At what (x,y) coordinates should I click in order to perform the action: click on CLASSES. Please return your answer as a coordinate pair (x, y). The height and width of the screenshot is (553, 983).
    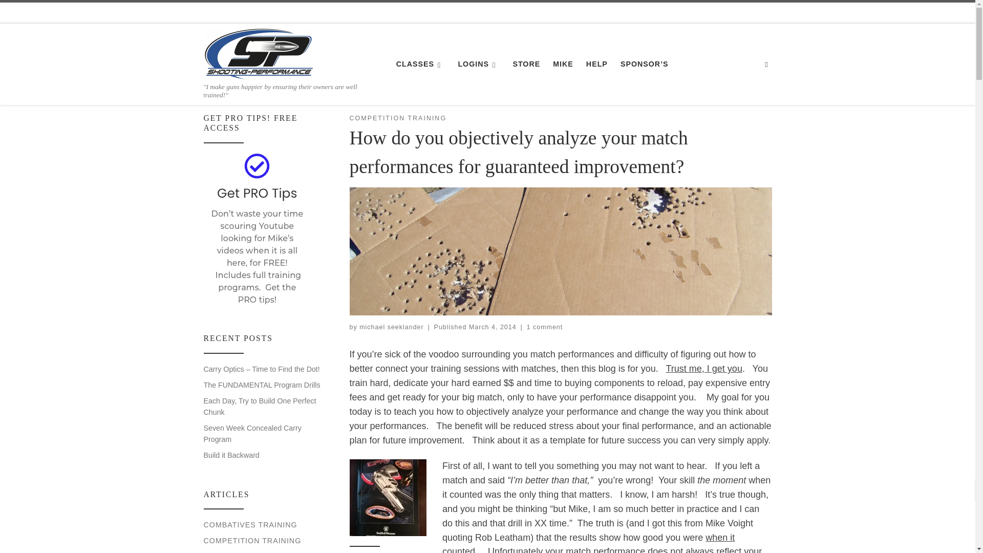
    Looking at the image, I should click on (420, 63).